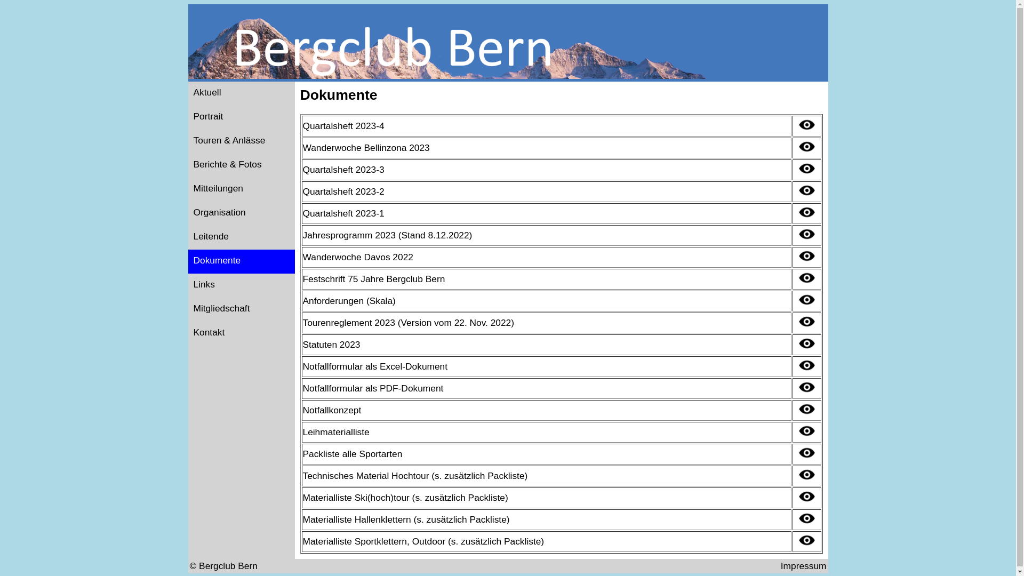 Image resolution: width=1024 pixels, height=576 pixels. Describe the element at coordinates (343, 213) in the screenshot. I see `Quartalsheft 2023-1` at that location.